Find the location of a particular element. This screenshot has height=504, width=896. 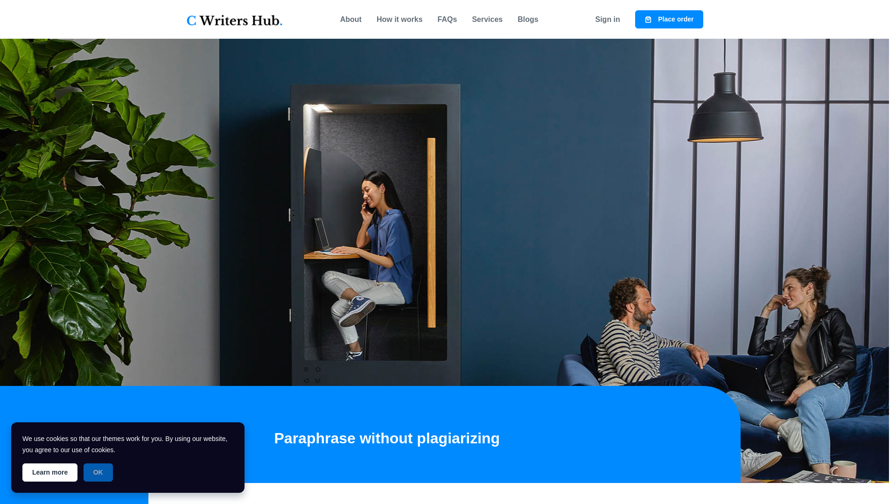

How it works is located at coordinates (399, 19).